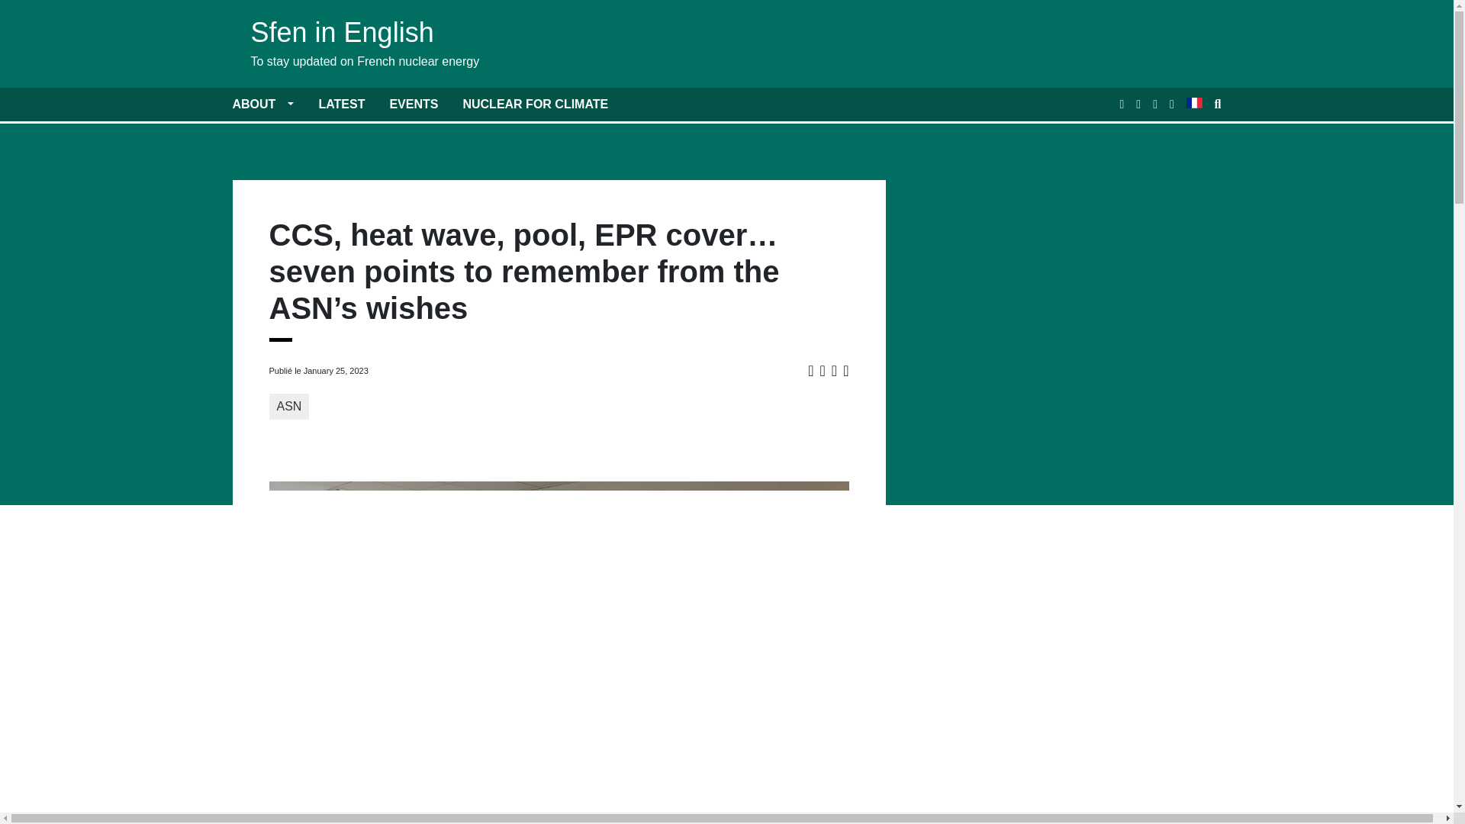  Describe the element at coordinates (288, 406) in the screenshot. I see `ASN` at that location.